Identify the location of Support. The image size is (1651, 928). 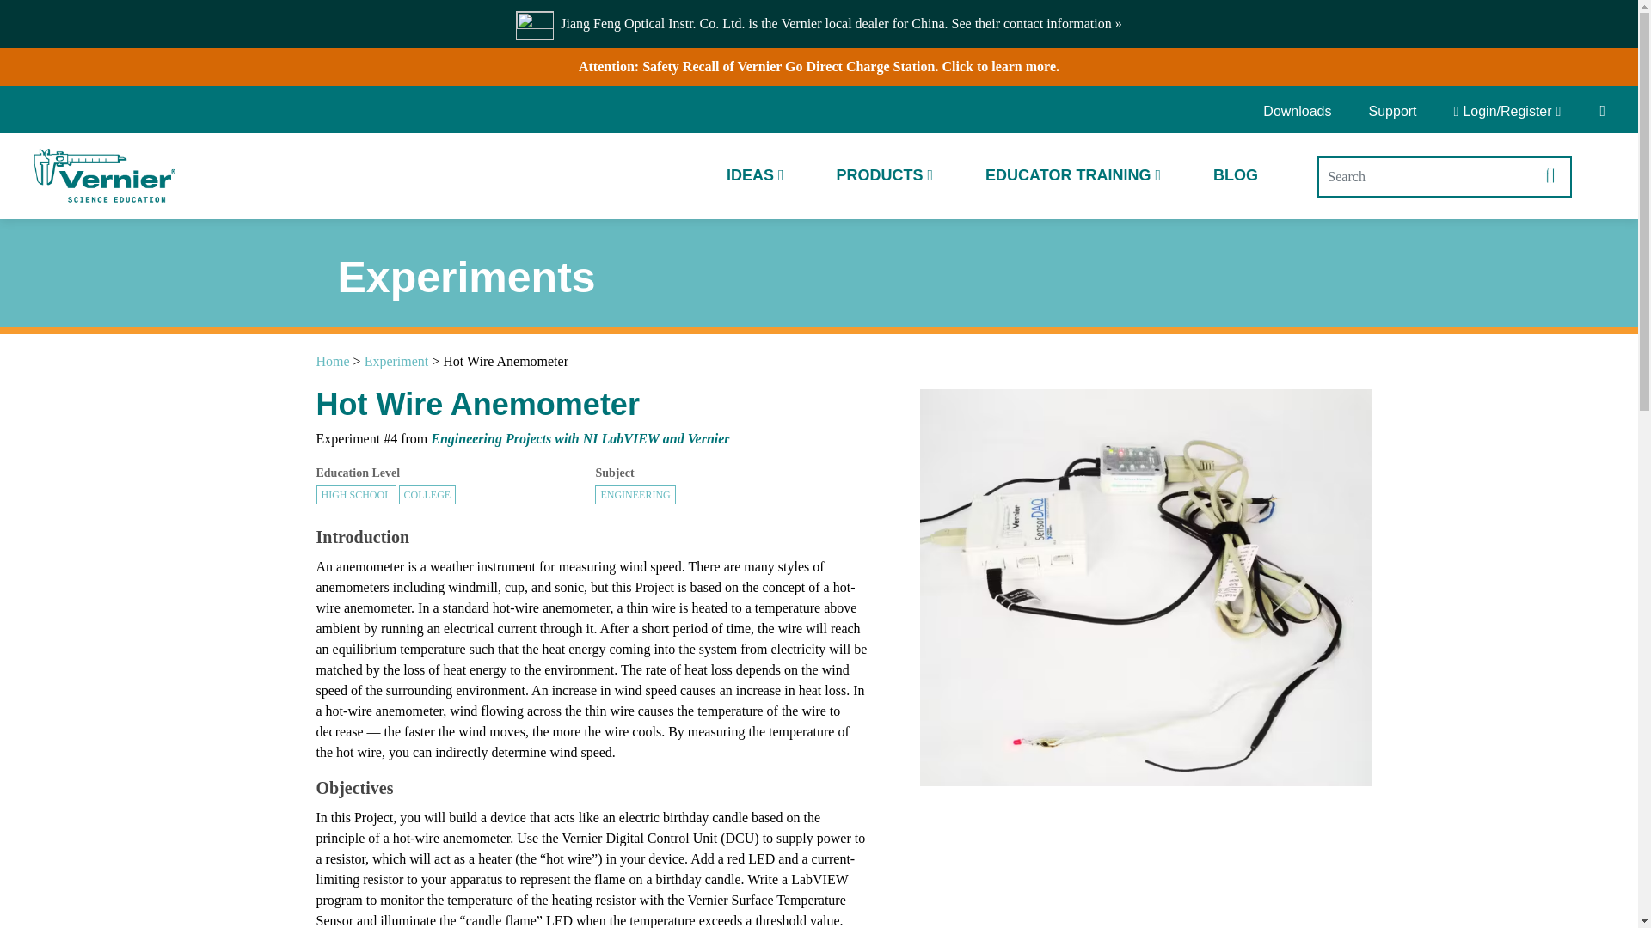
(1392, 112).